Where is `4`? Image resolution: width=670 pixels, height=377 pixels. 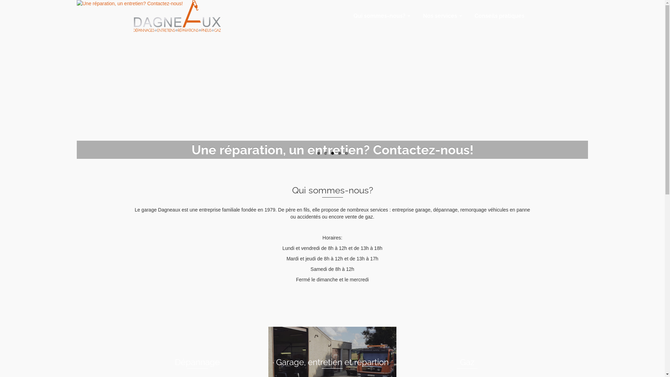 4 is located at coordinates (339, 153).